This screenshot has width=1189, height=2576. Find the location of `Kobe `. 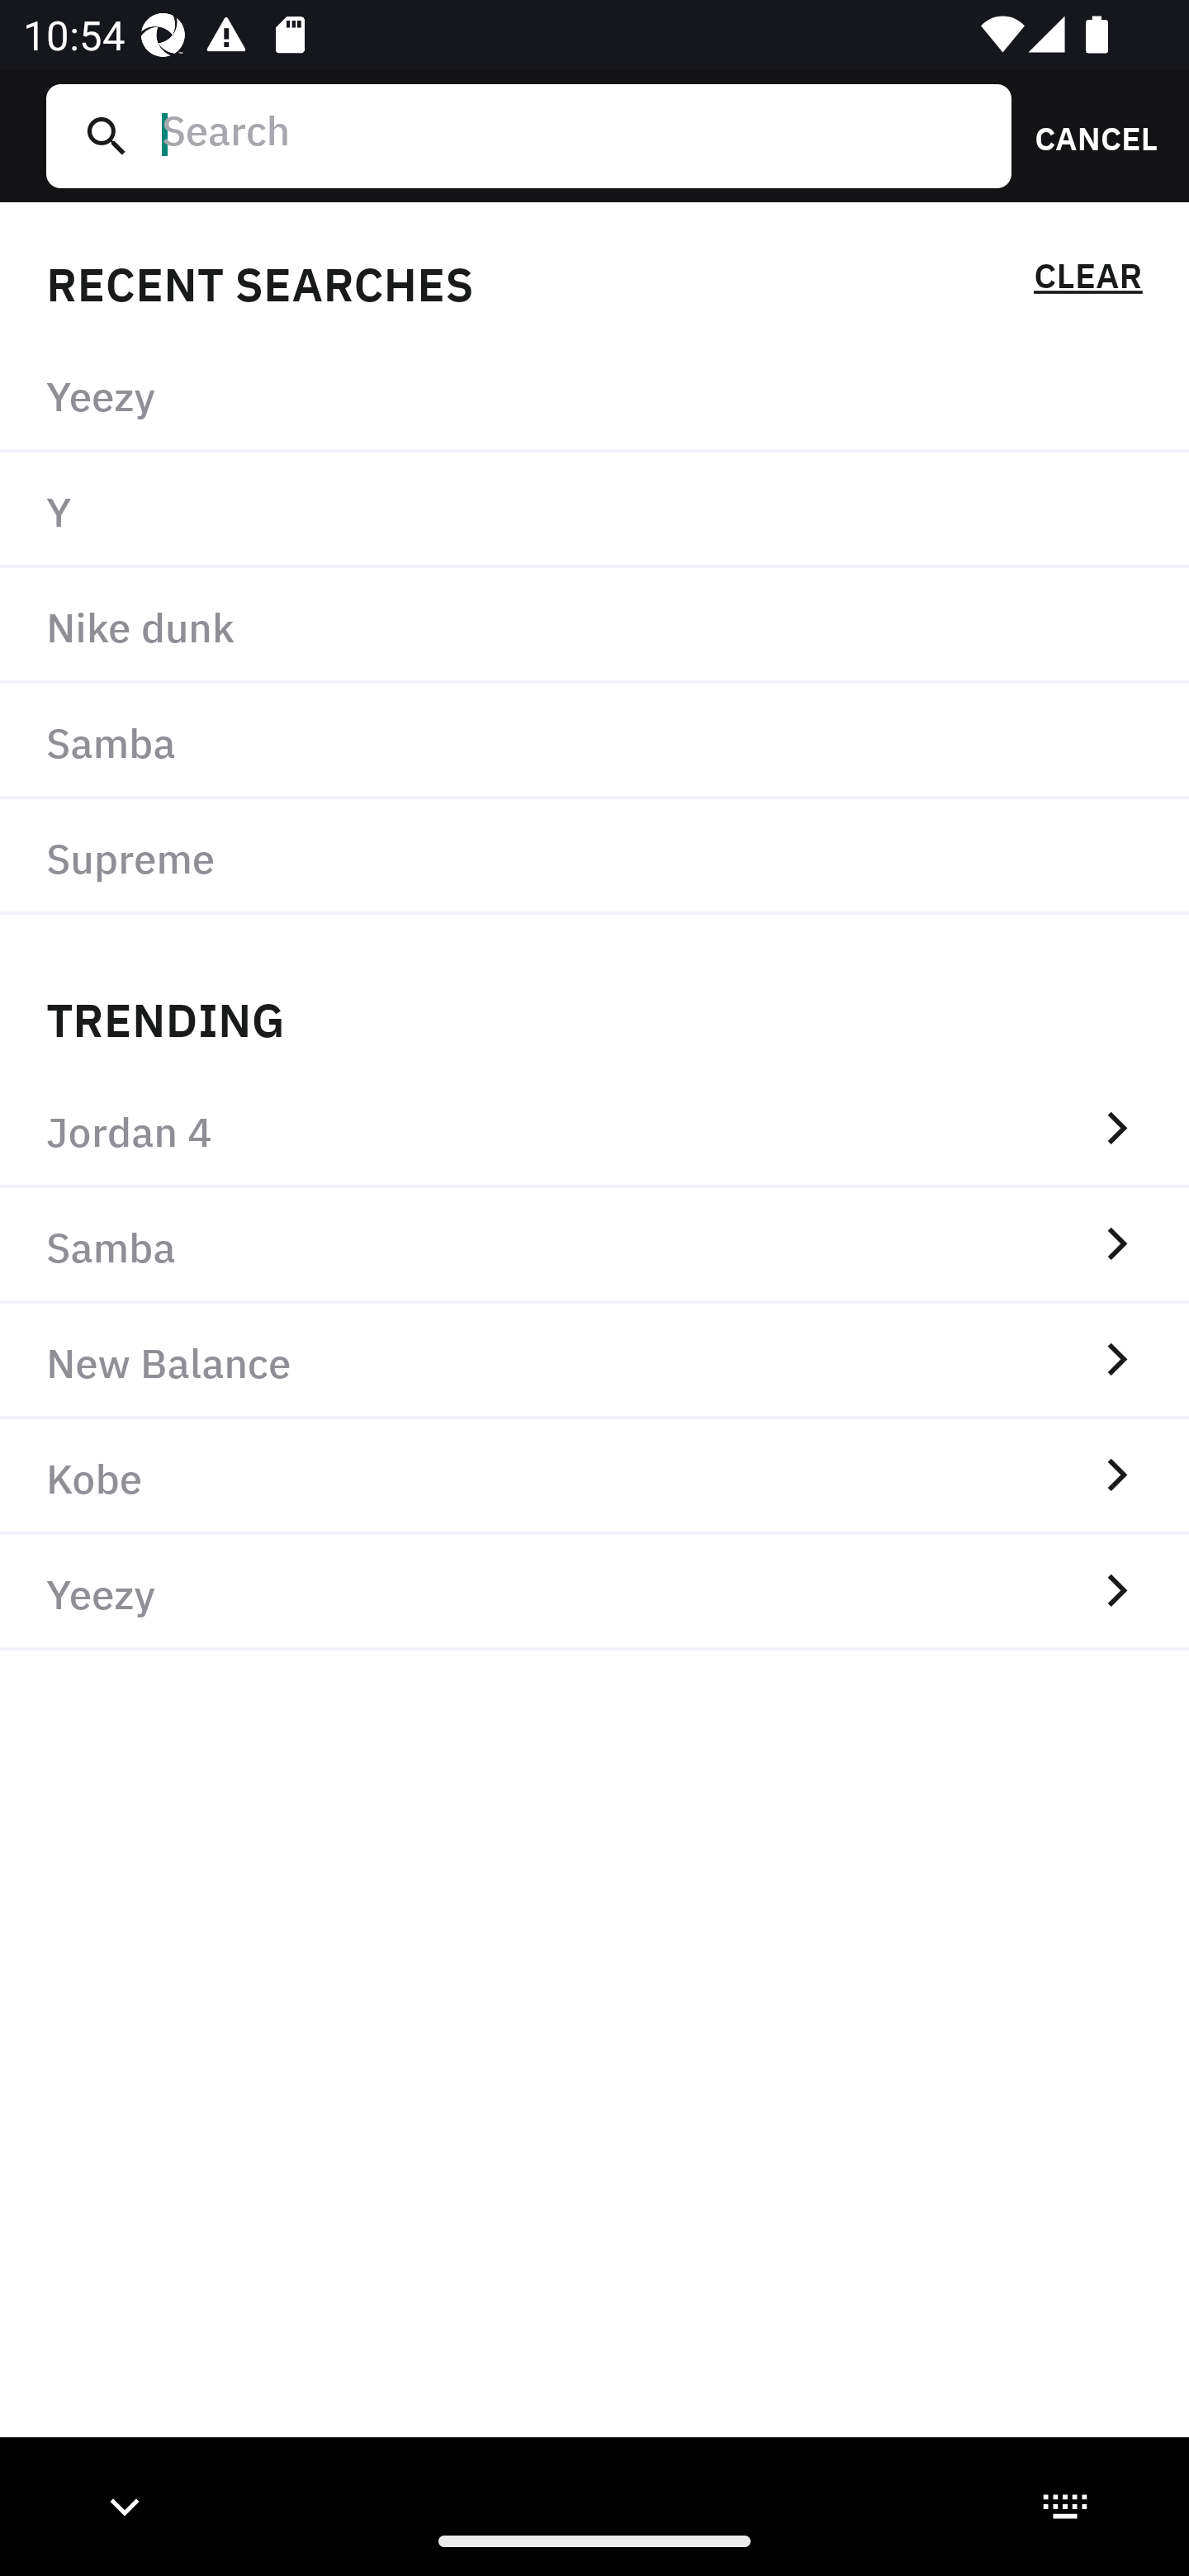

Kobe  is located at coordinates (594, 1477).